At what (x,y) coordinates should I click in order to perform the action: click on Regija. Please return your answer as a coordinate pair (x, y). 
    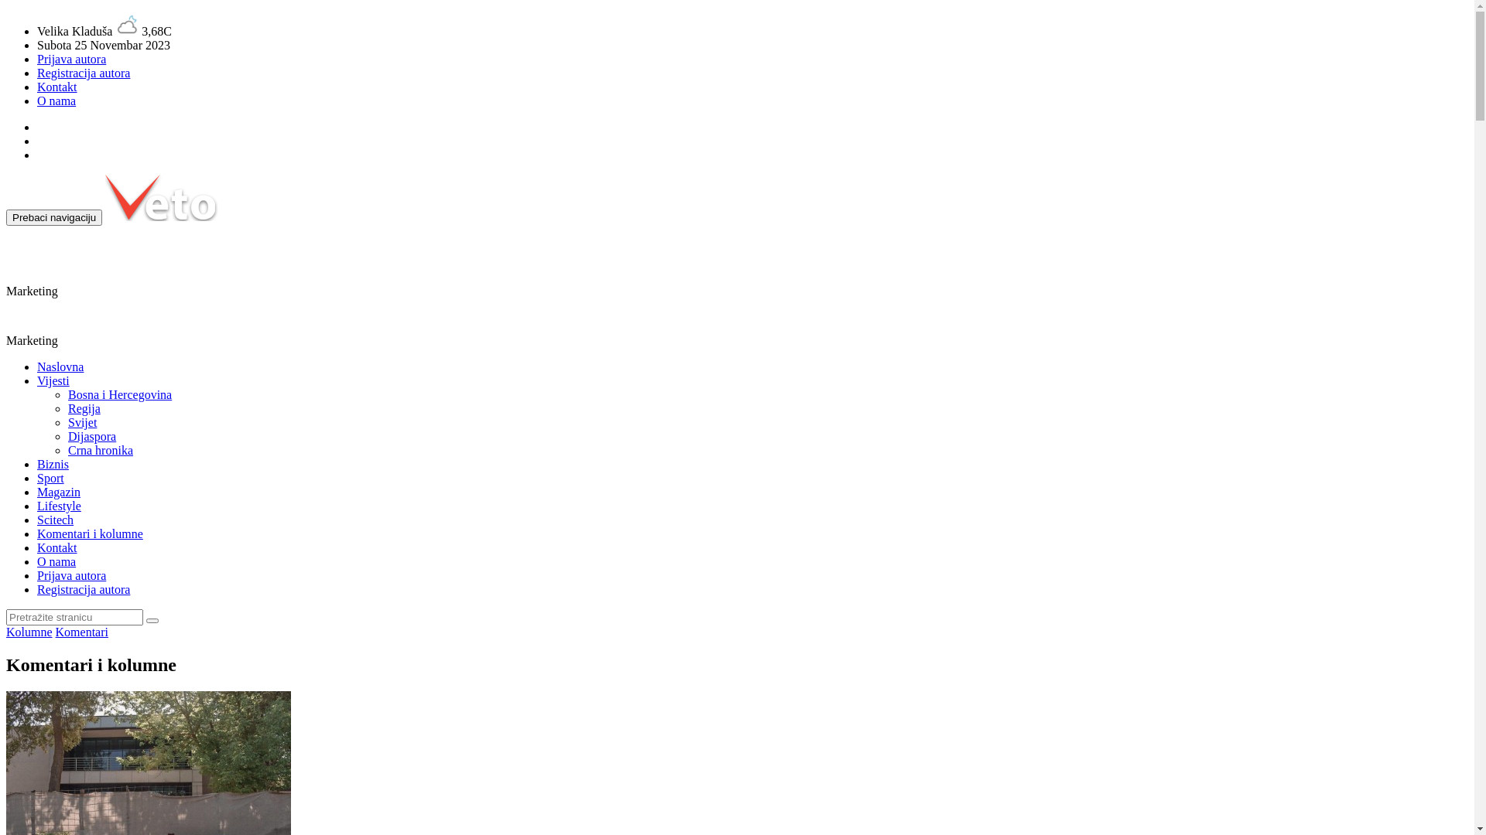
    Looking at the image, I should click on (84, 408).